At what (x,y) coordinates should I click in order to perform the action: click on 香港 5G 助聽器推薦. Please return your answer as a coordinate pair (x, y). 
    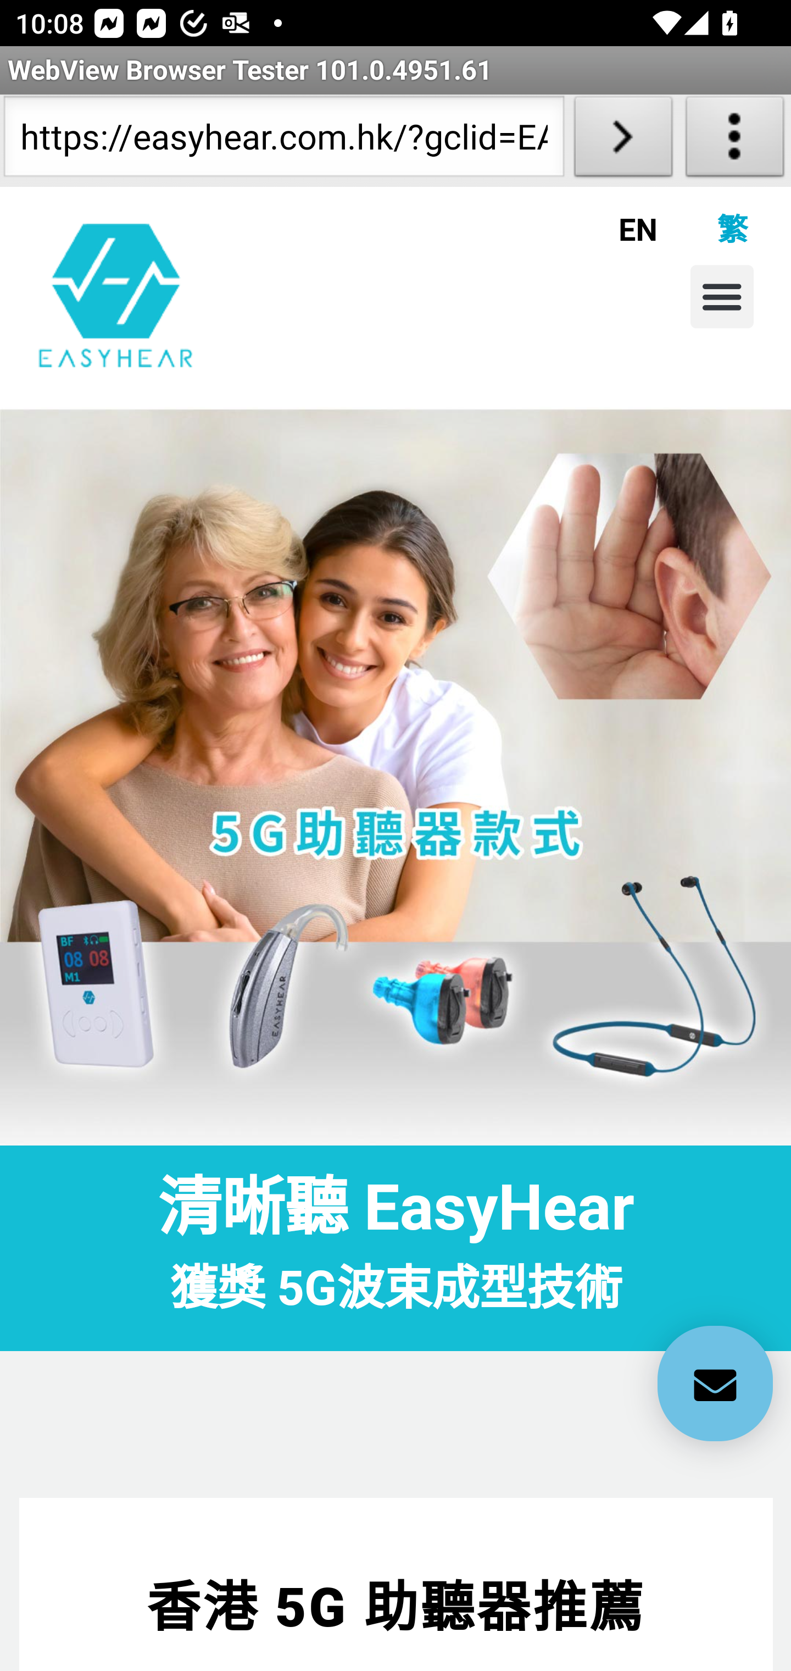
    Looking at the image, I should click on (397, 1608).